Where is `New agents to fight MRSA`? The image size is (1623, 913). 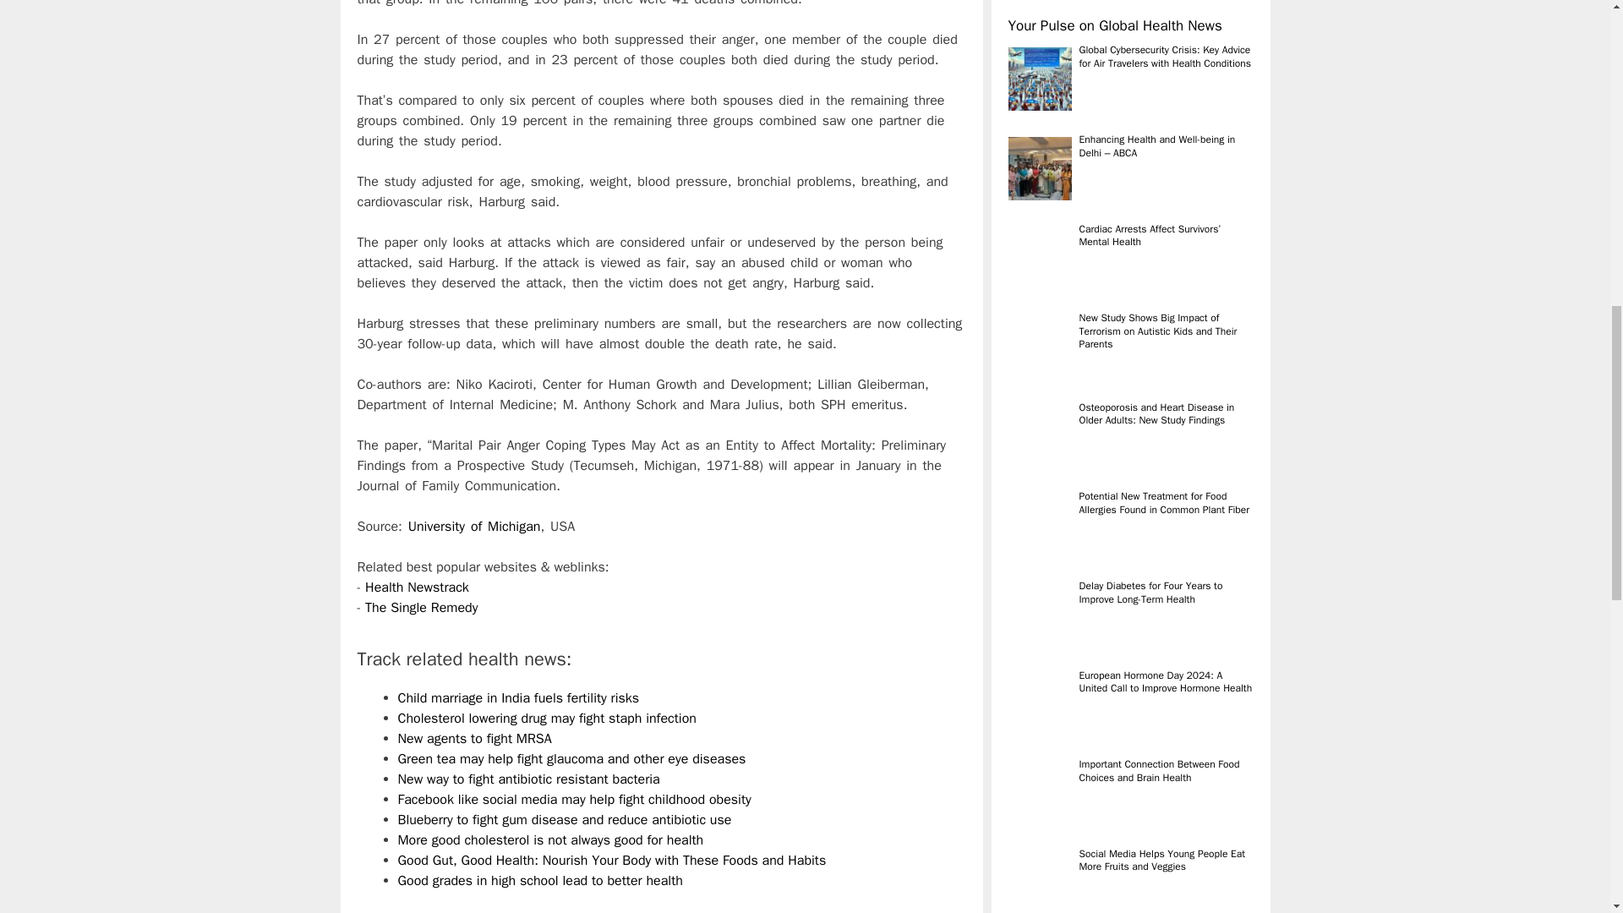
New agents to fight MRSA is located at coordinates (474, 739).